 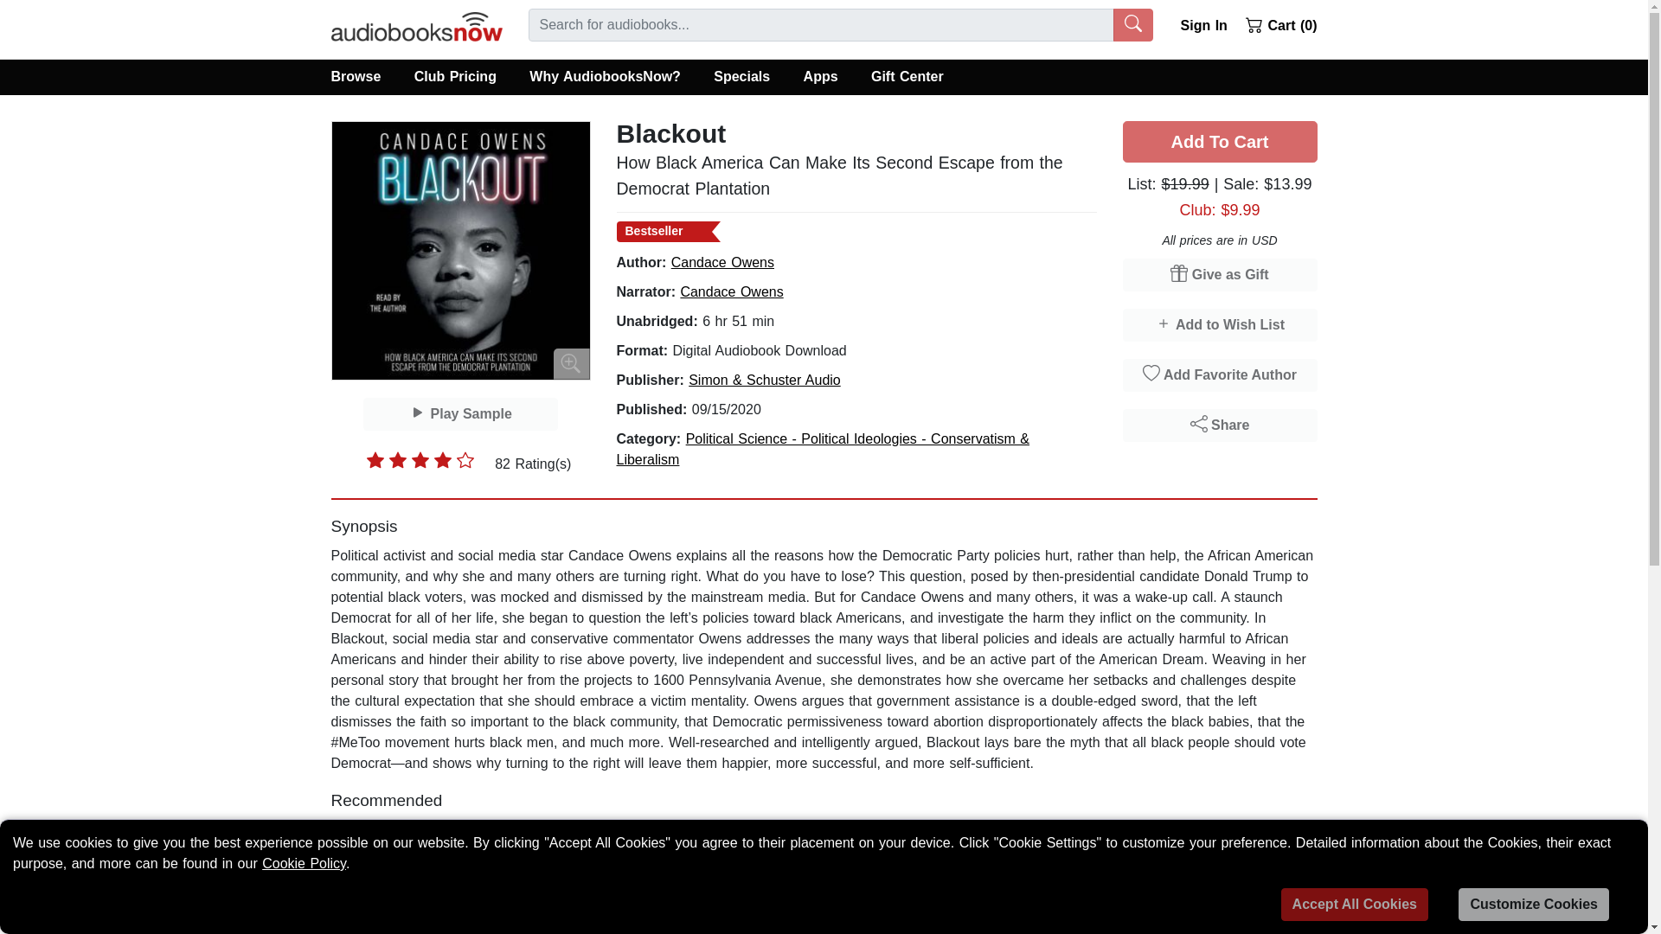 I want to click on Sign In, so click(x=1199, y=22).